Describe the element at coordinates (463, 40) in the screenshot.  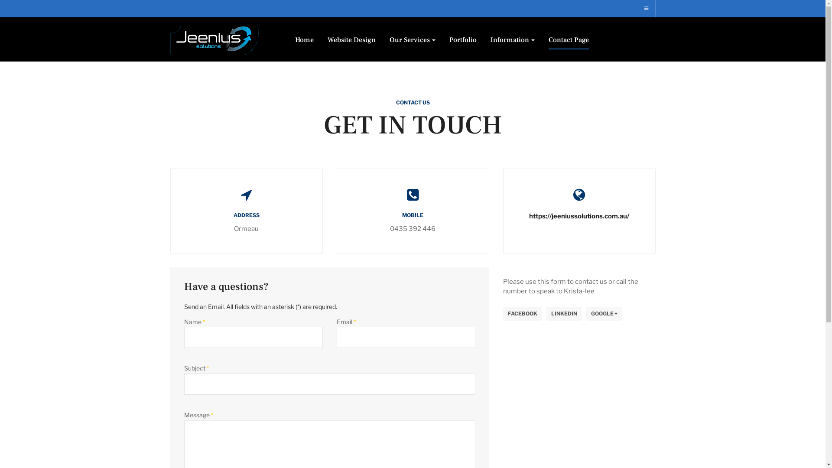
I see `Portfolio` at that location.